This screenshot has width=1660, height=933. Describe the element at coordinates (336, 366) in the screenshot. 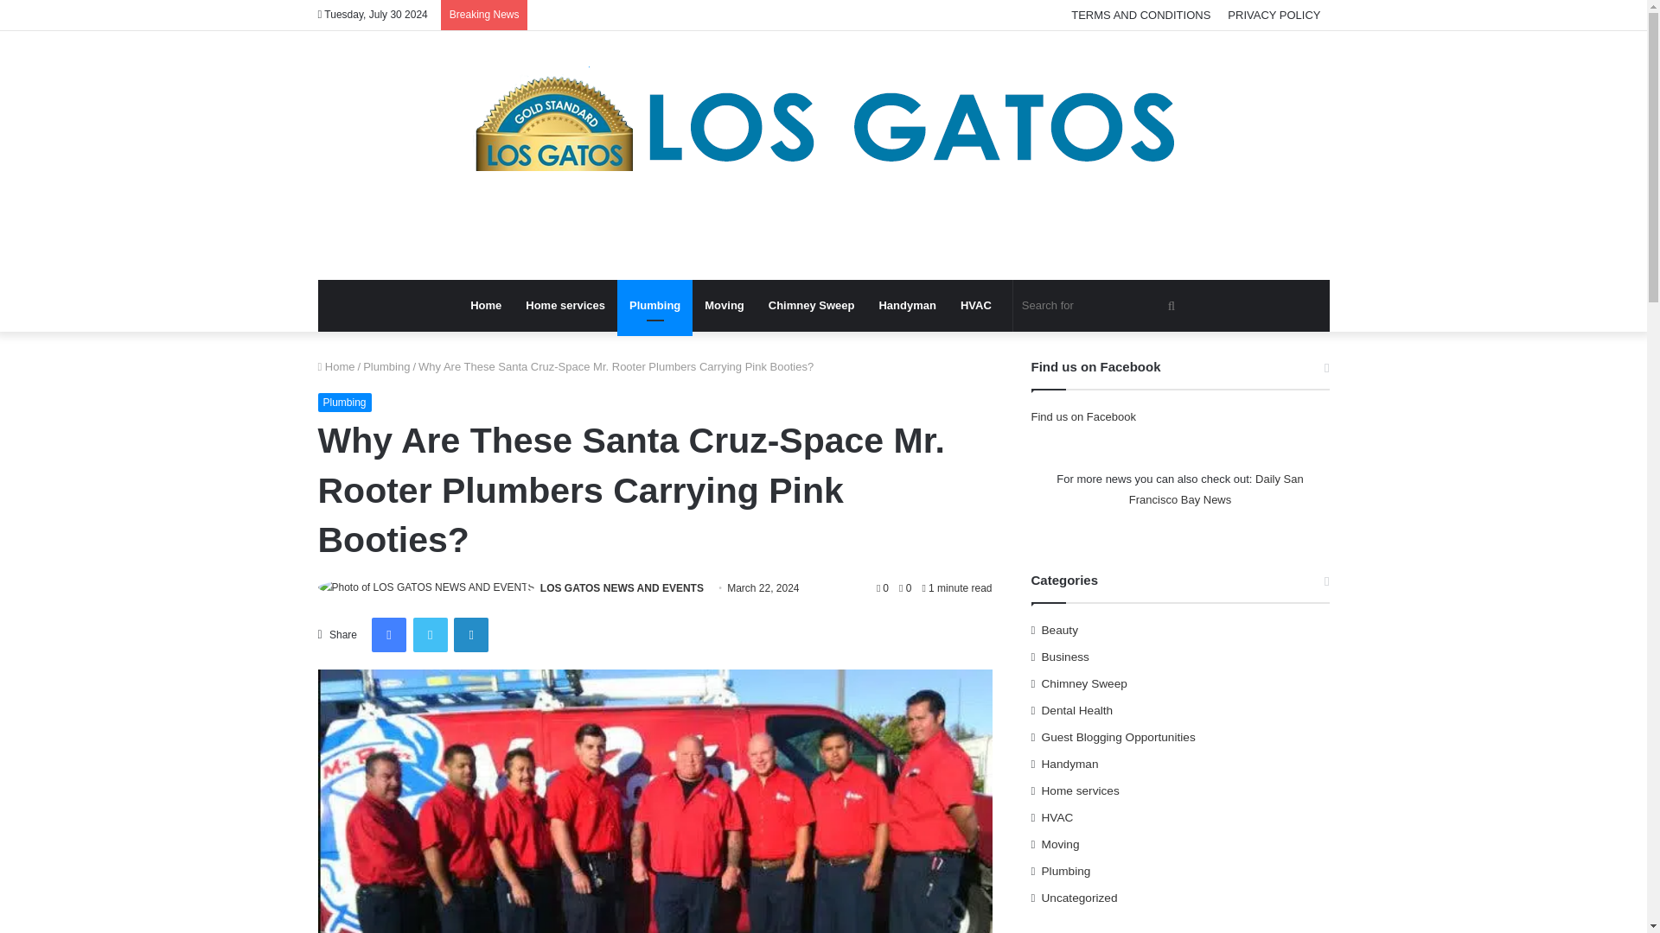

I see `Home` at that location.